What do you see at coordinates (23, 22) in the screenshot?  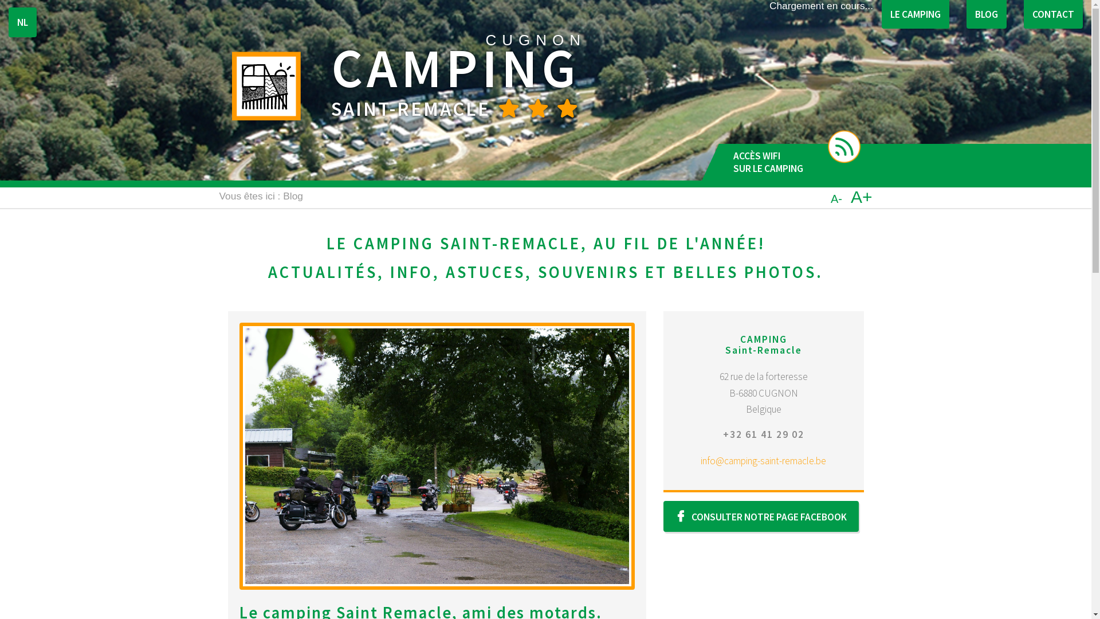 I see `NL` at bounding box center [23, 22].